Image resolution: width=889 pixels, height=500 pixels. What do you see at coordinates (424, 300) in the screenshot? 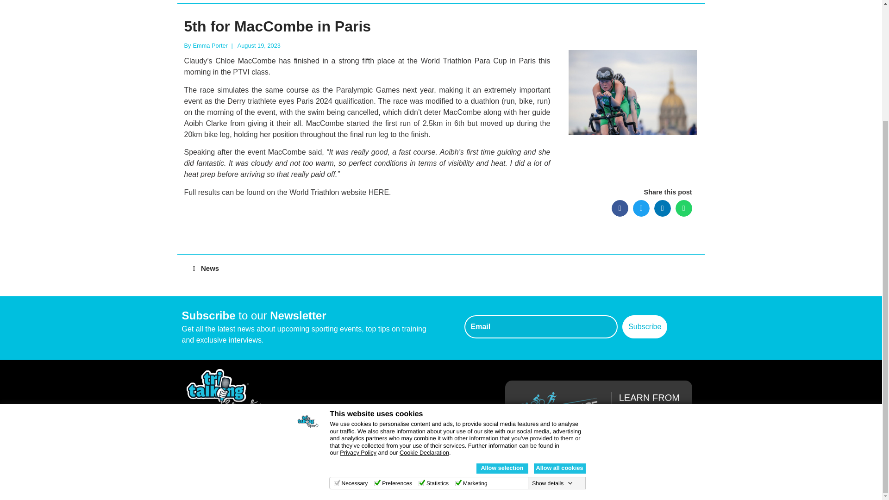
I see `Cookie Declaration` at bounding box center [424, 300].